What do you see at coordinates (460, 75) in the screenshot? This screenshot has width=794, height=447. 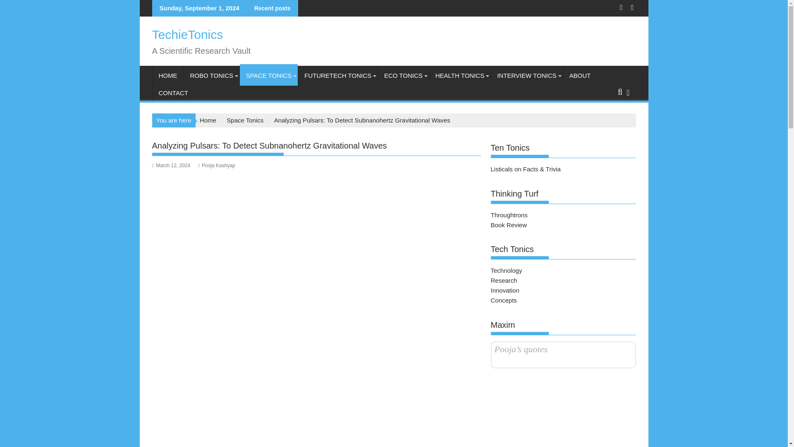 I see `HEALTH TONICS` at bounding box center [460, 75].